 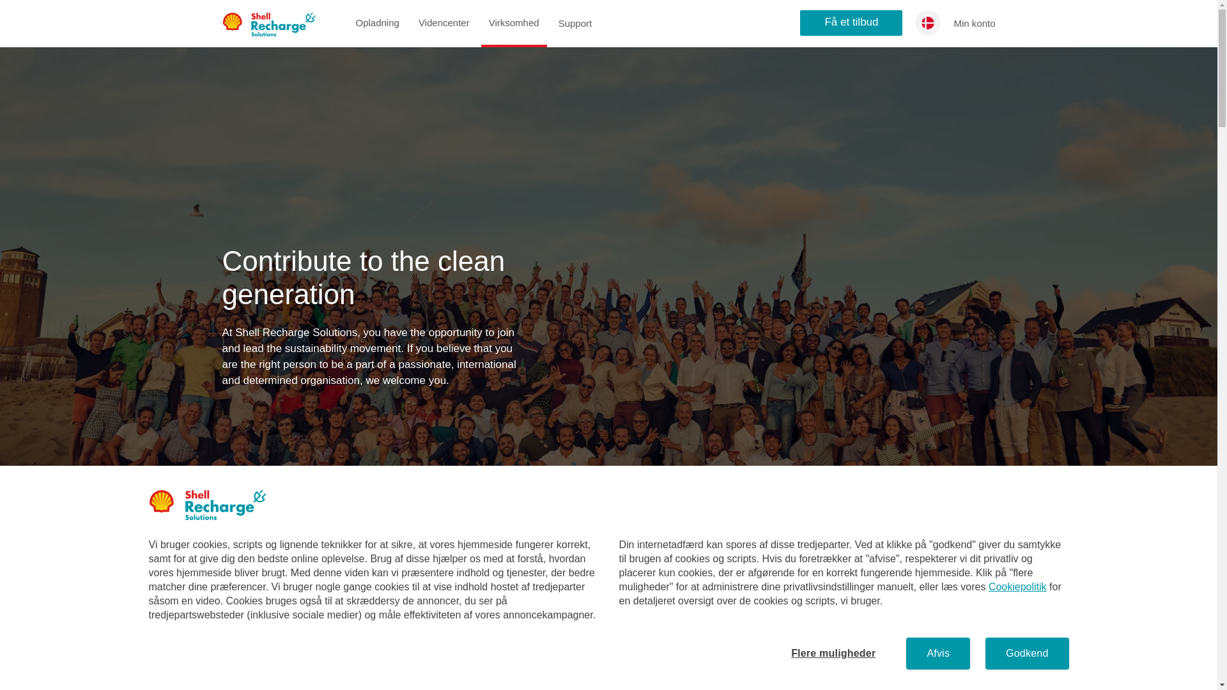 What do you see at coordinates (514, 23) in the screenshot?
I see `Virksomhed` at bounding box center [514, 23].